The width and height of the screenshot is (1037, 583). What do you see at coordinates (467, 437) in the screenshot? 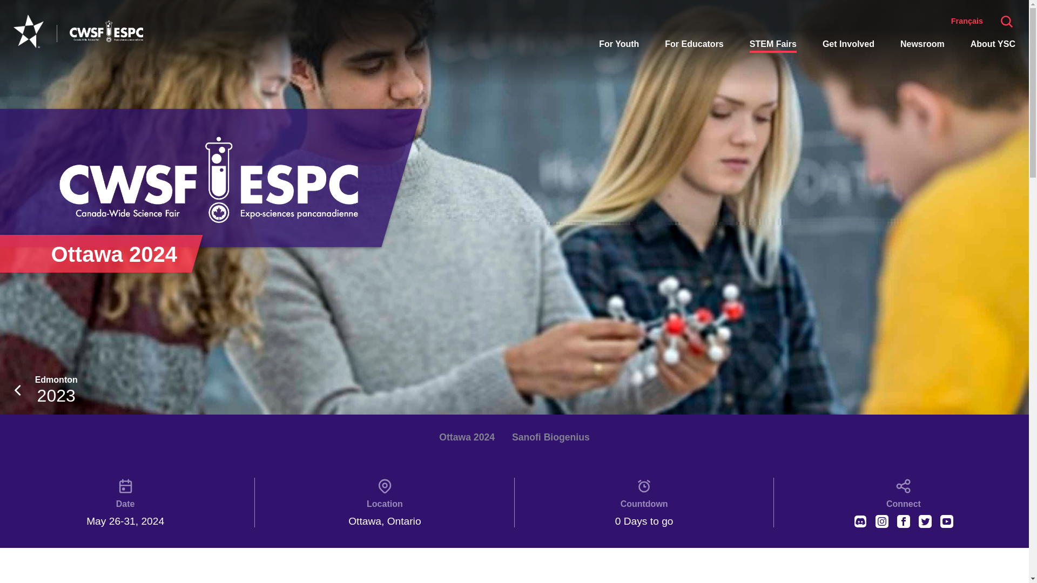
I see `For Youth` at bounding box center [467, 437].